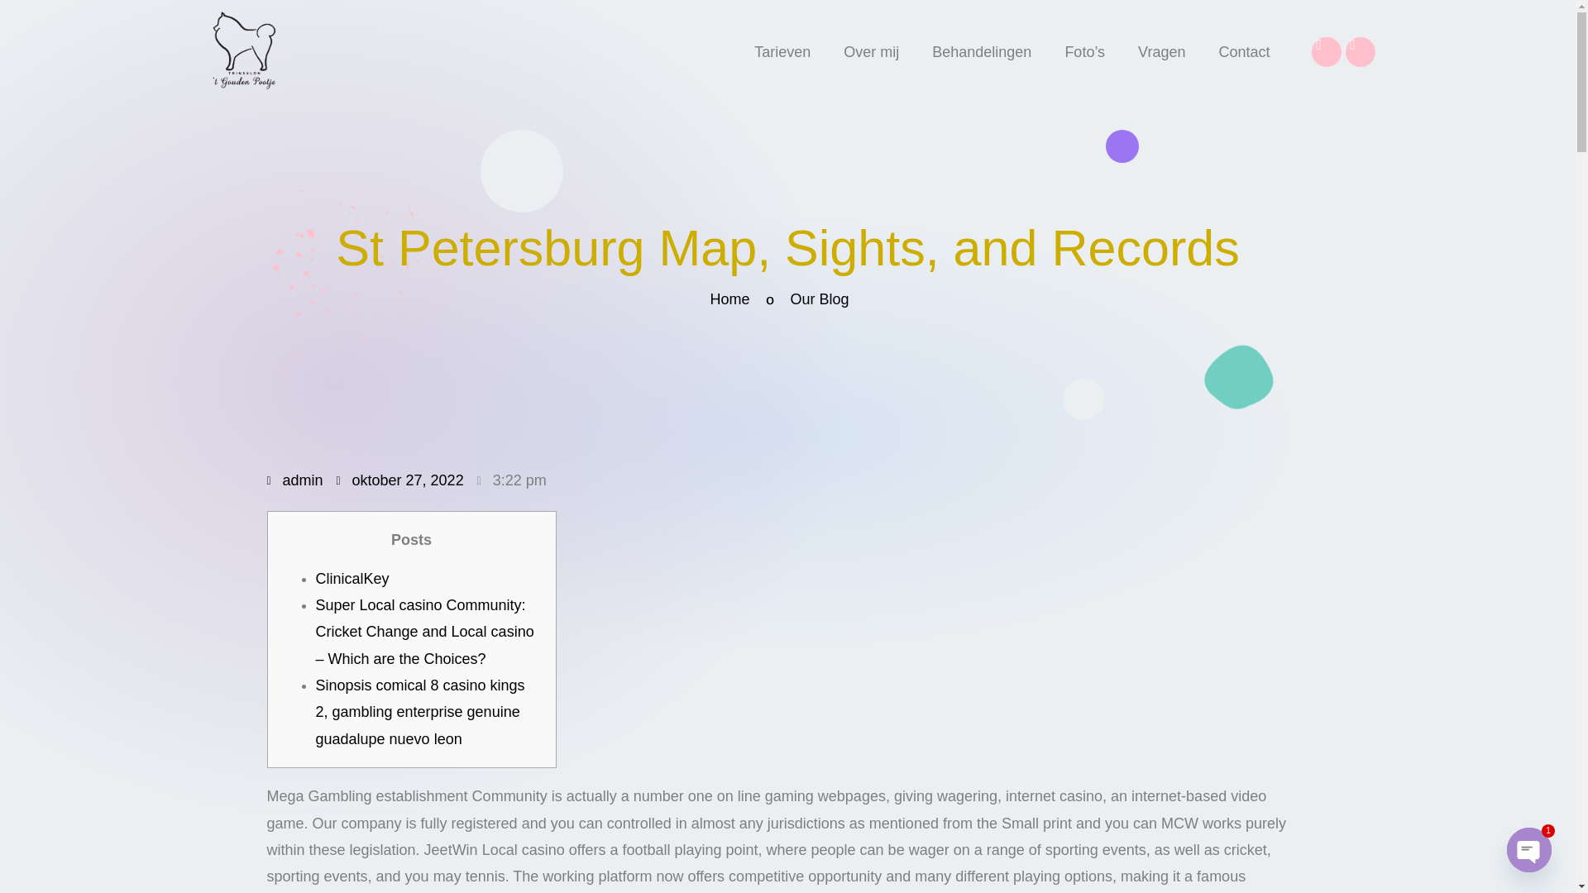 The height and width of the screenshot is (893, 1588). What do you see at coordinates (1244, 51) in the screenshot?
I see `Contact` at bounding box center [1244, 51].